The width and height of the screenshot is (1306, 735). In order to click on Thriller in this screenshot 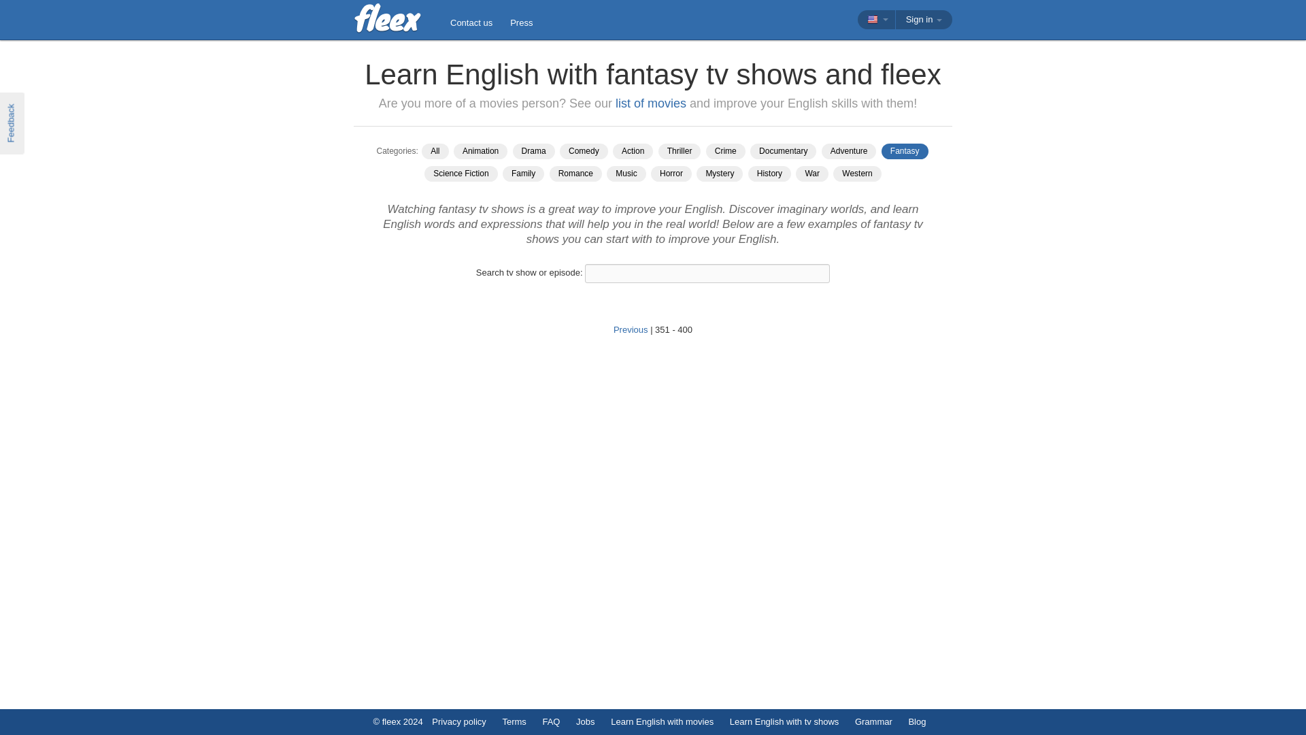, I will do `click(680, 151)`.